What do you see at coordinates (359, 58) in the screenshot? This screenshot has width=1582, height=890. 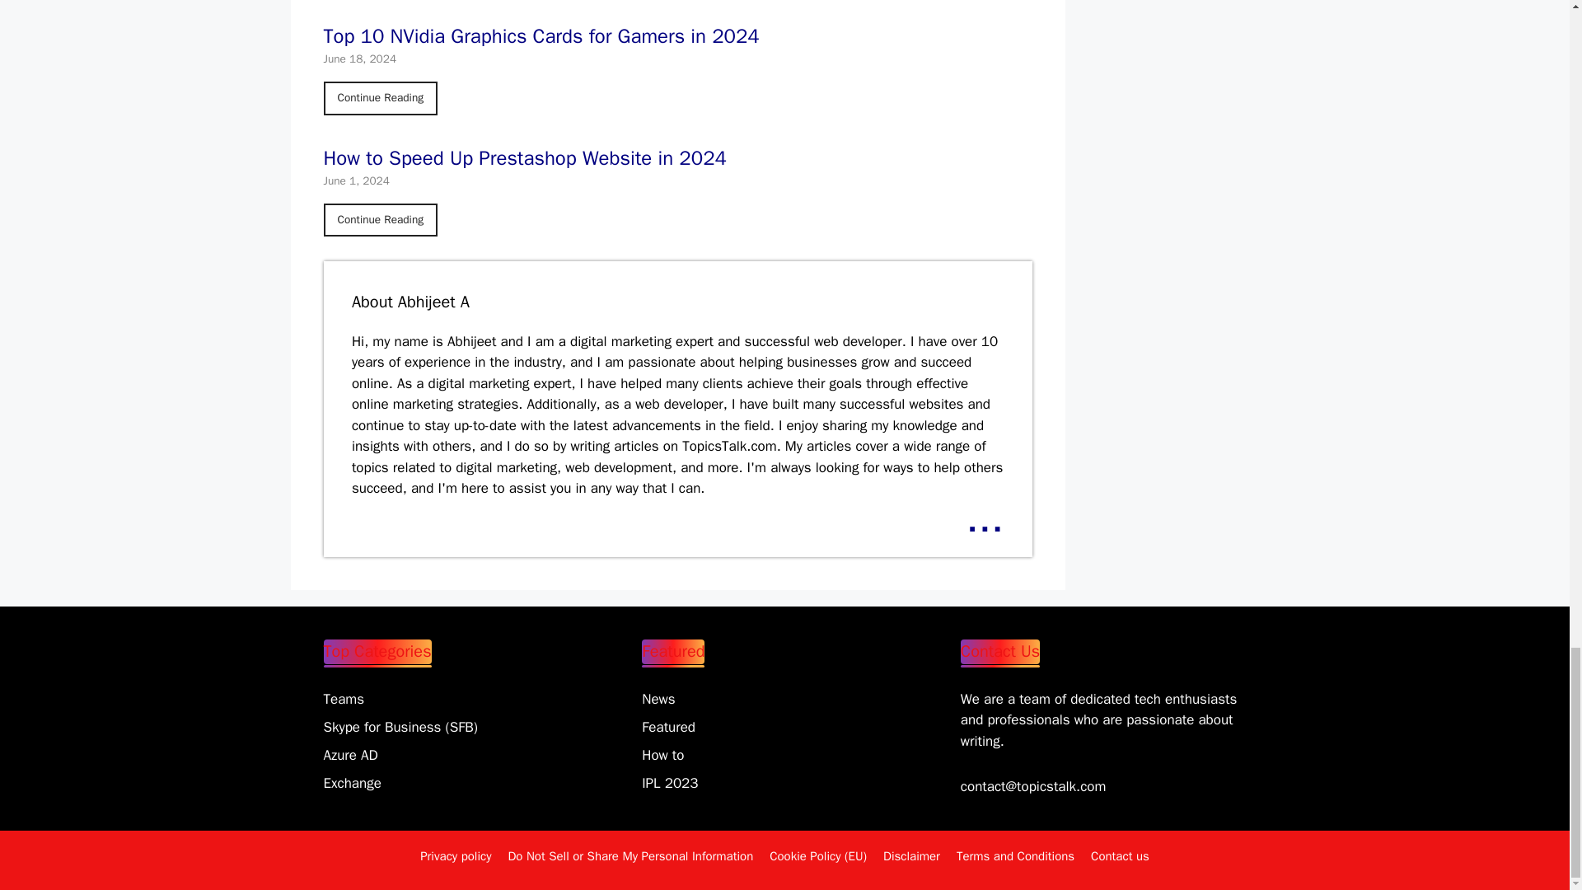 I see `4:44 pm` at bounding box center [359, 58].